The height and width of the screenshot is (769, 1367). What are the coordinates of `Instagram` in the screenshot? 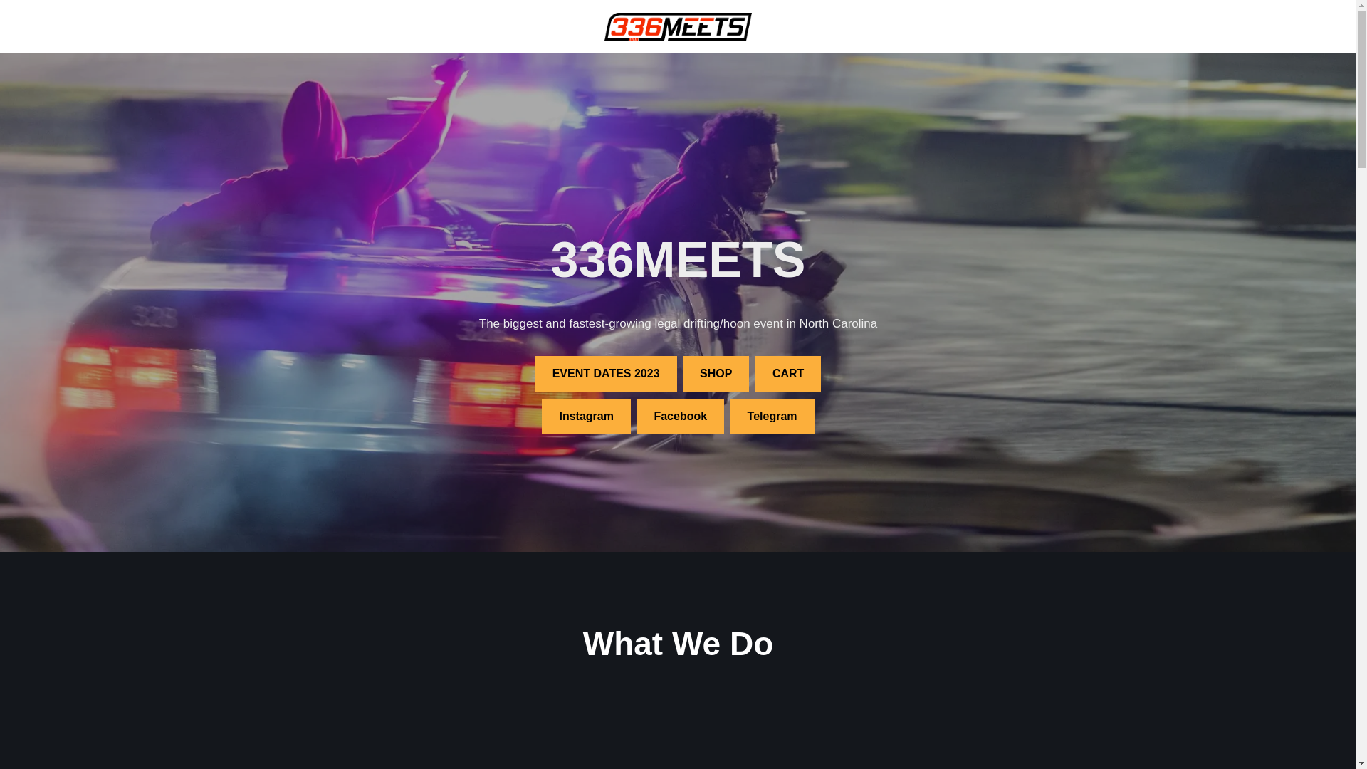 It's located at (586, 417).